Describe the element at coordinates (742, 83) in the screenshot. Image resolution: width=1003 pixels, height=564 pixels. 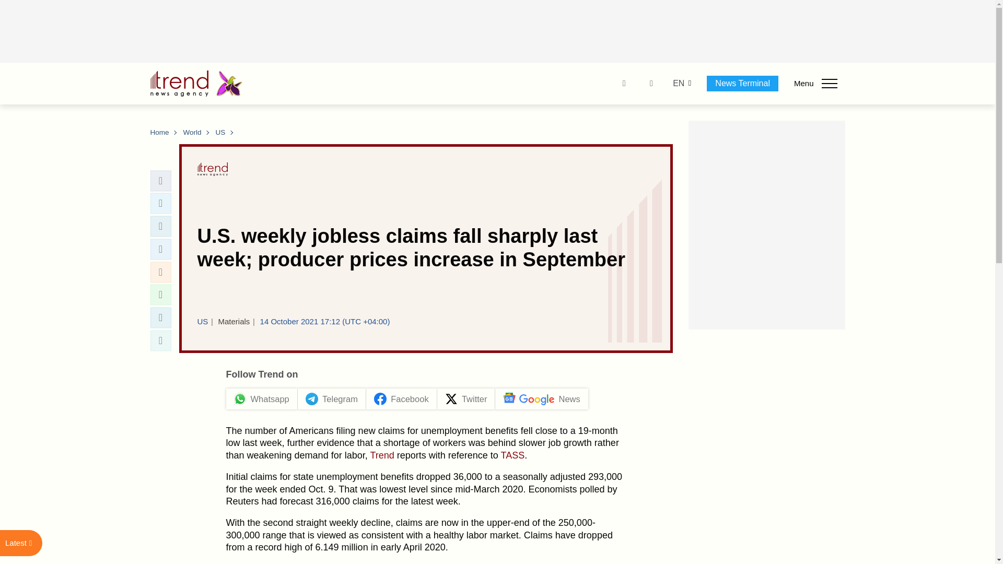
I see `News Terminal` at that location.